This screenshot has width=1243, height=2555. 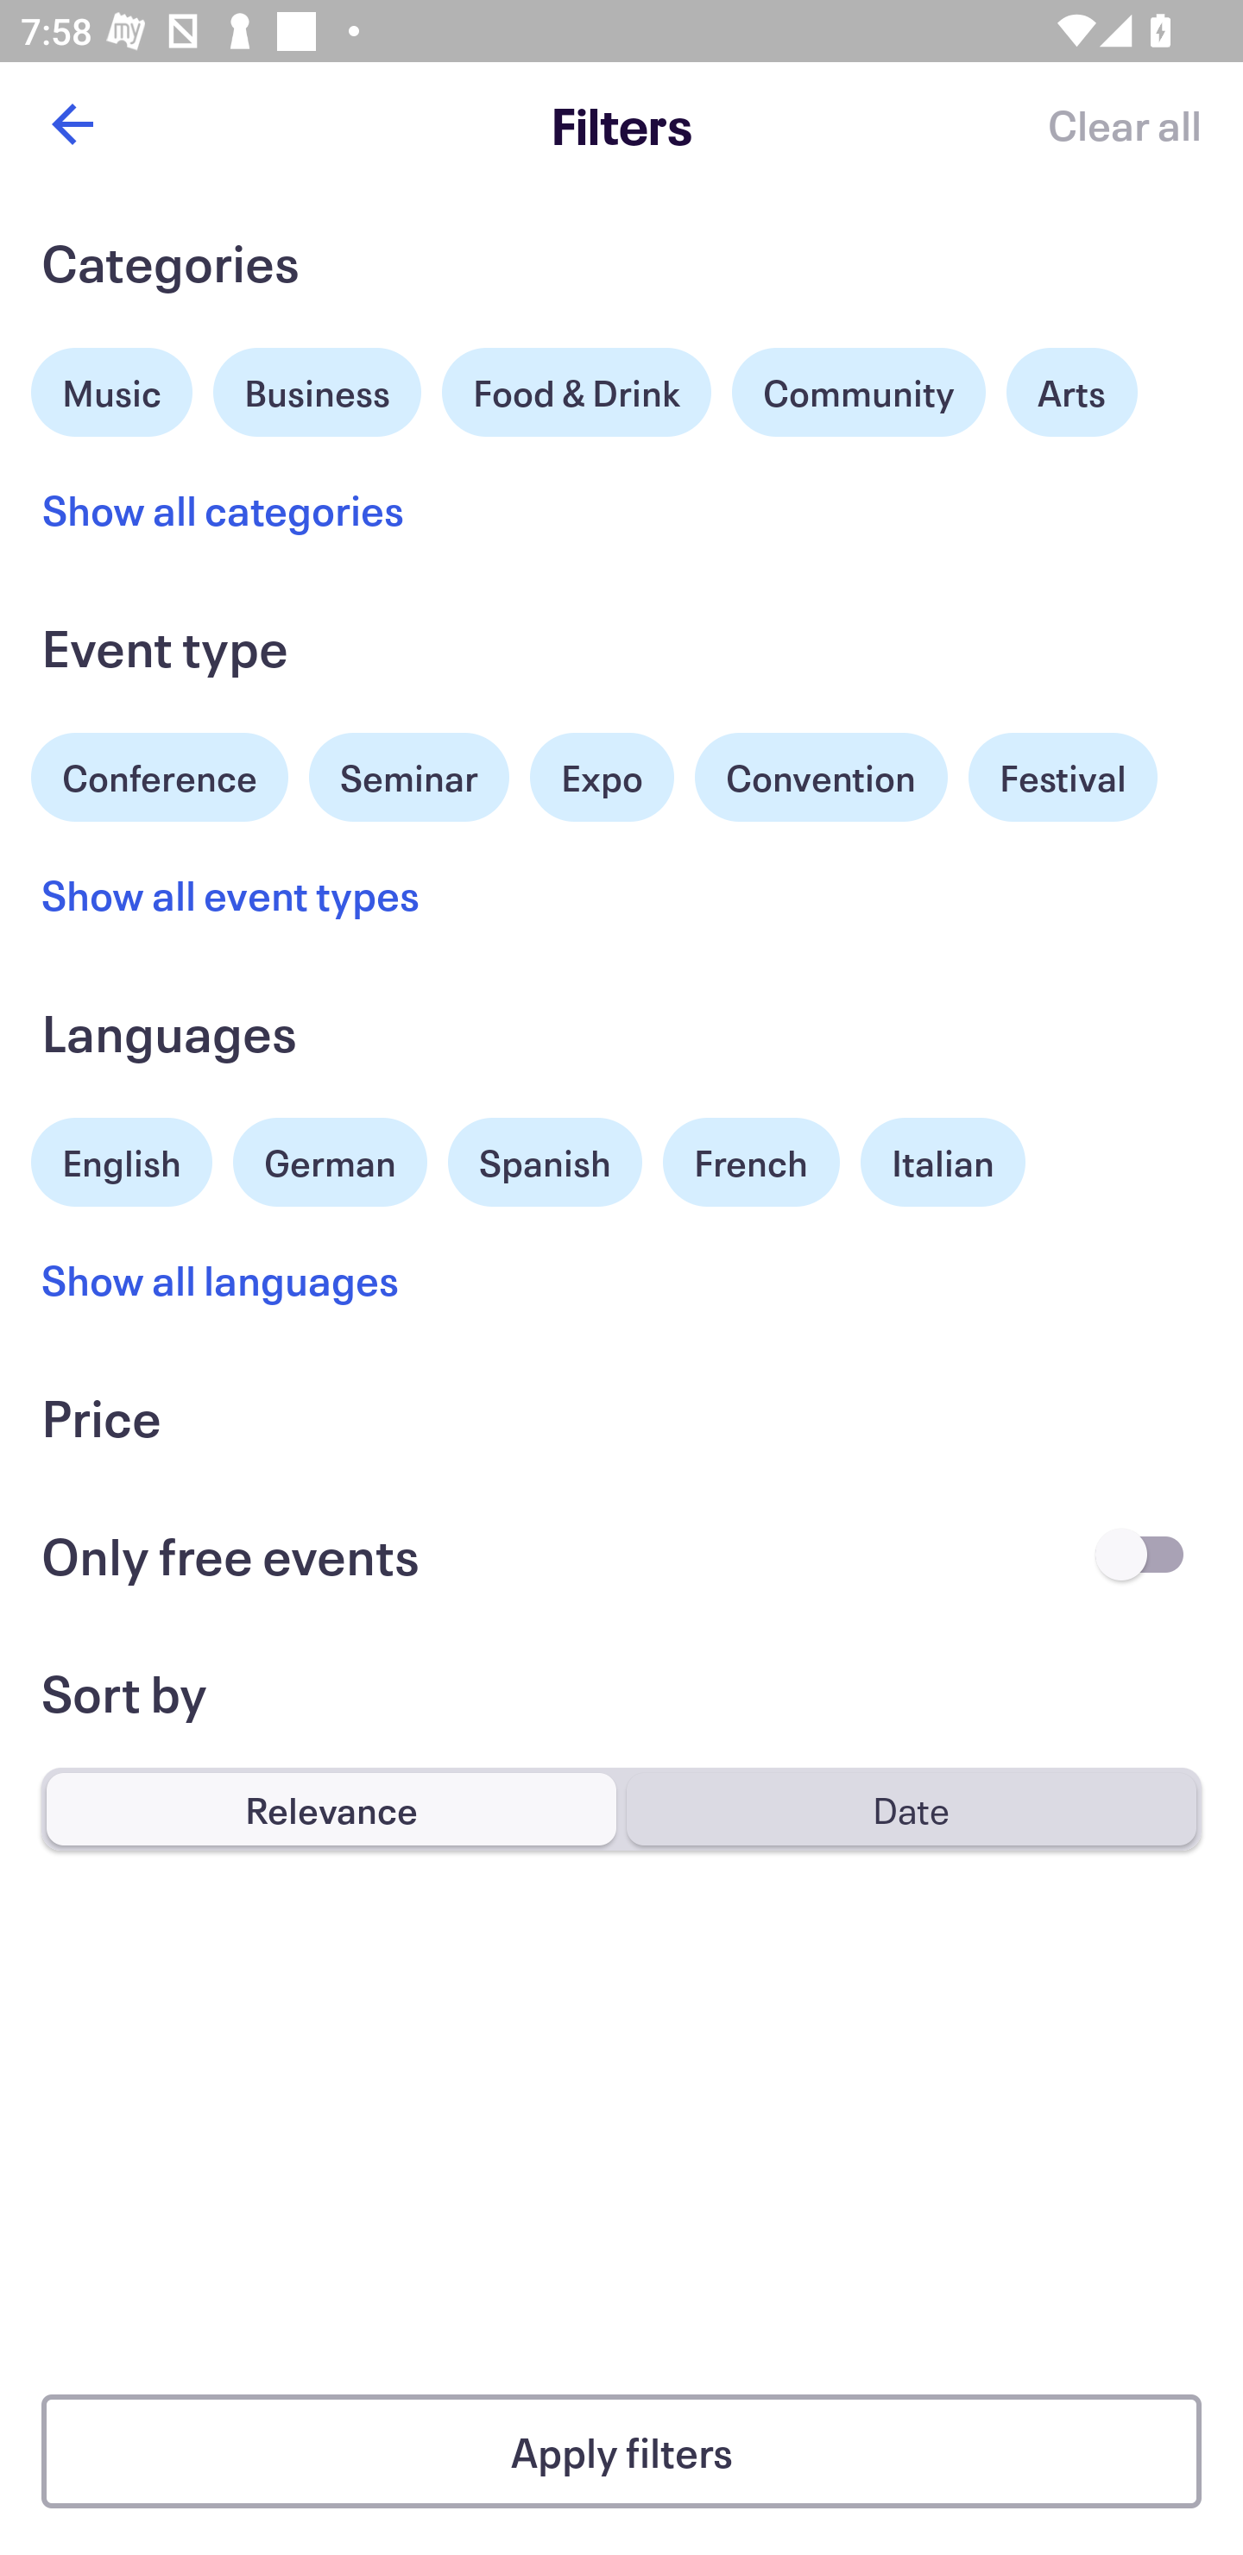 I want to click on Show all event types, so click(x=231, y=894).